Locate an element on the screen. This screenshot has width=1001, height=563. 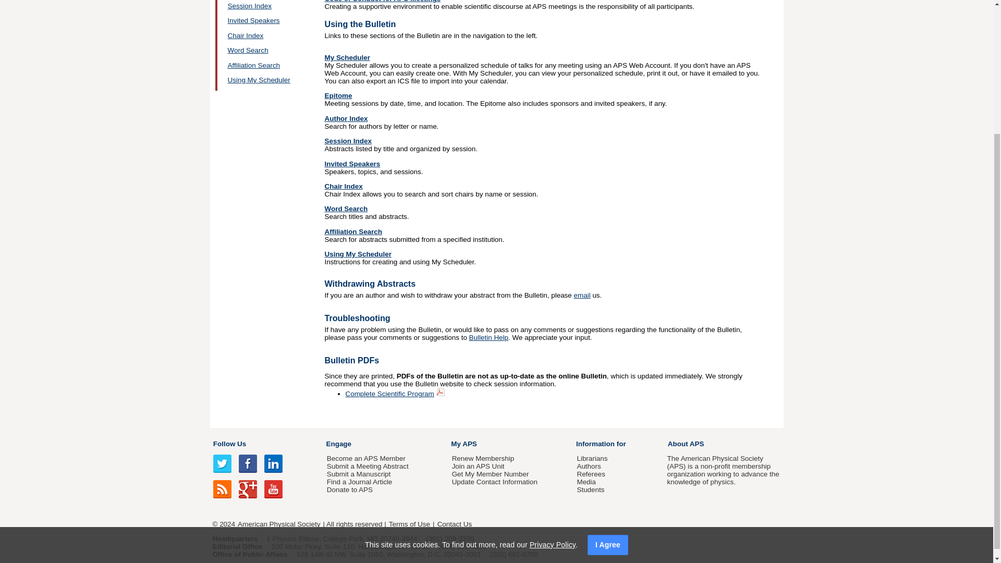
Facebook is located at coordinates (248, 463).